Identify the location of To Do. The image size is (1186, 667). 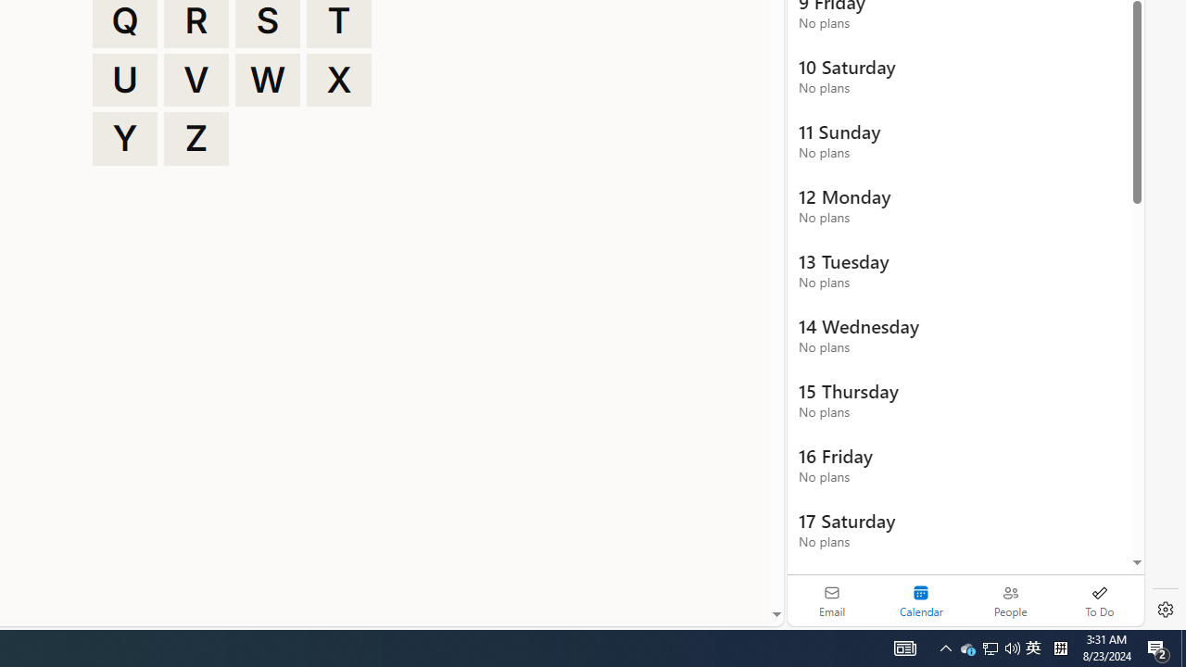
(1099, 600).